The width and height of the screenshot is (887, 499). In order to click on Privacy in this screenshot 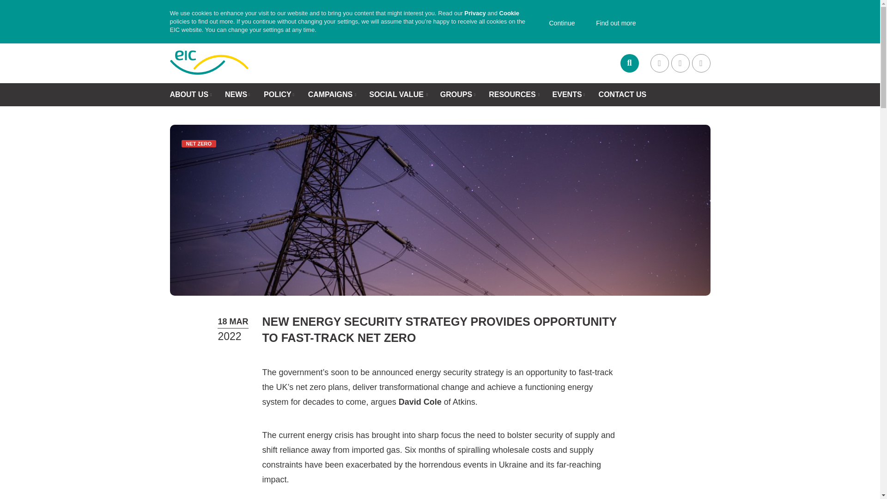, I will do `click(474, 13)`.